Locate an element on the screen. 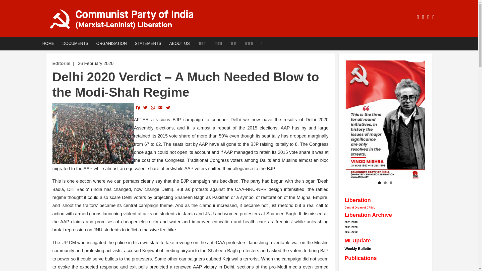 Image resolution: width=482 pixels, height=271 pixels. Home is located at coordinates (127, 19).